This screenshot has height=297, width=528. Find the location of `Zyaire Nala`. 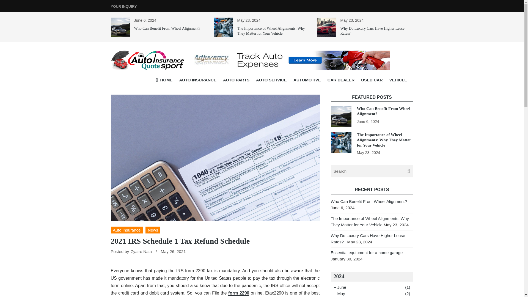

Zyaire Nala is located at coordinates (141, 251).